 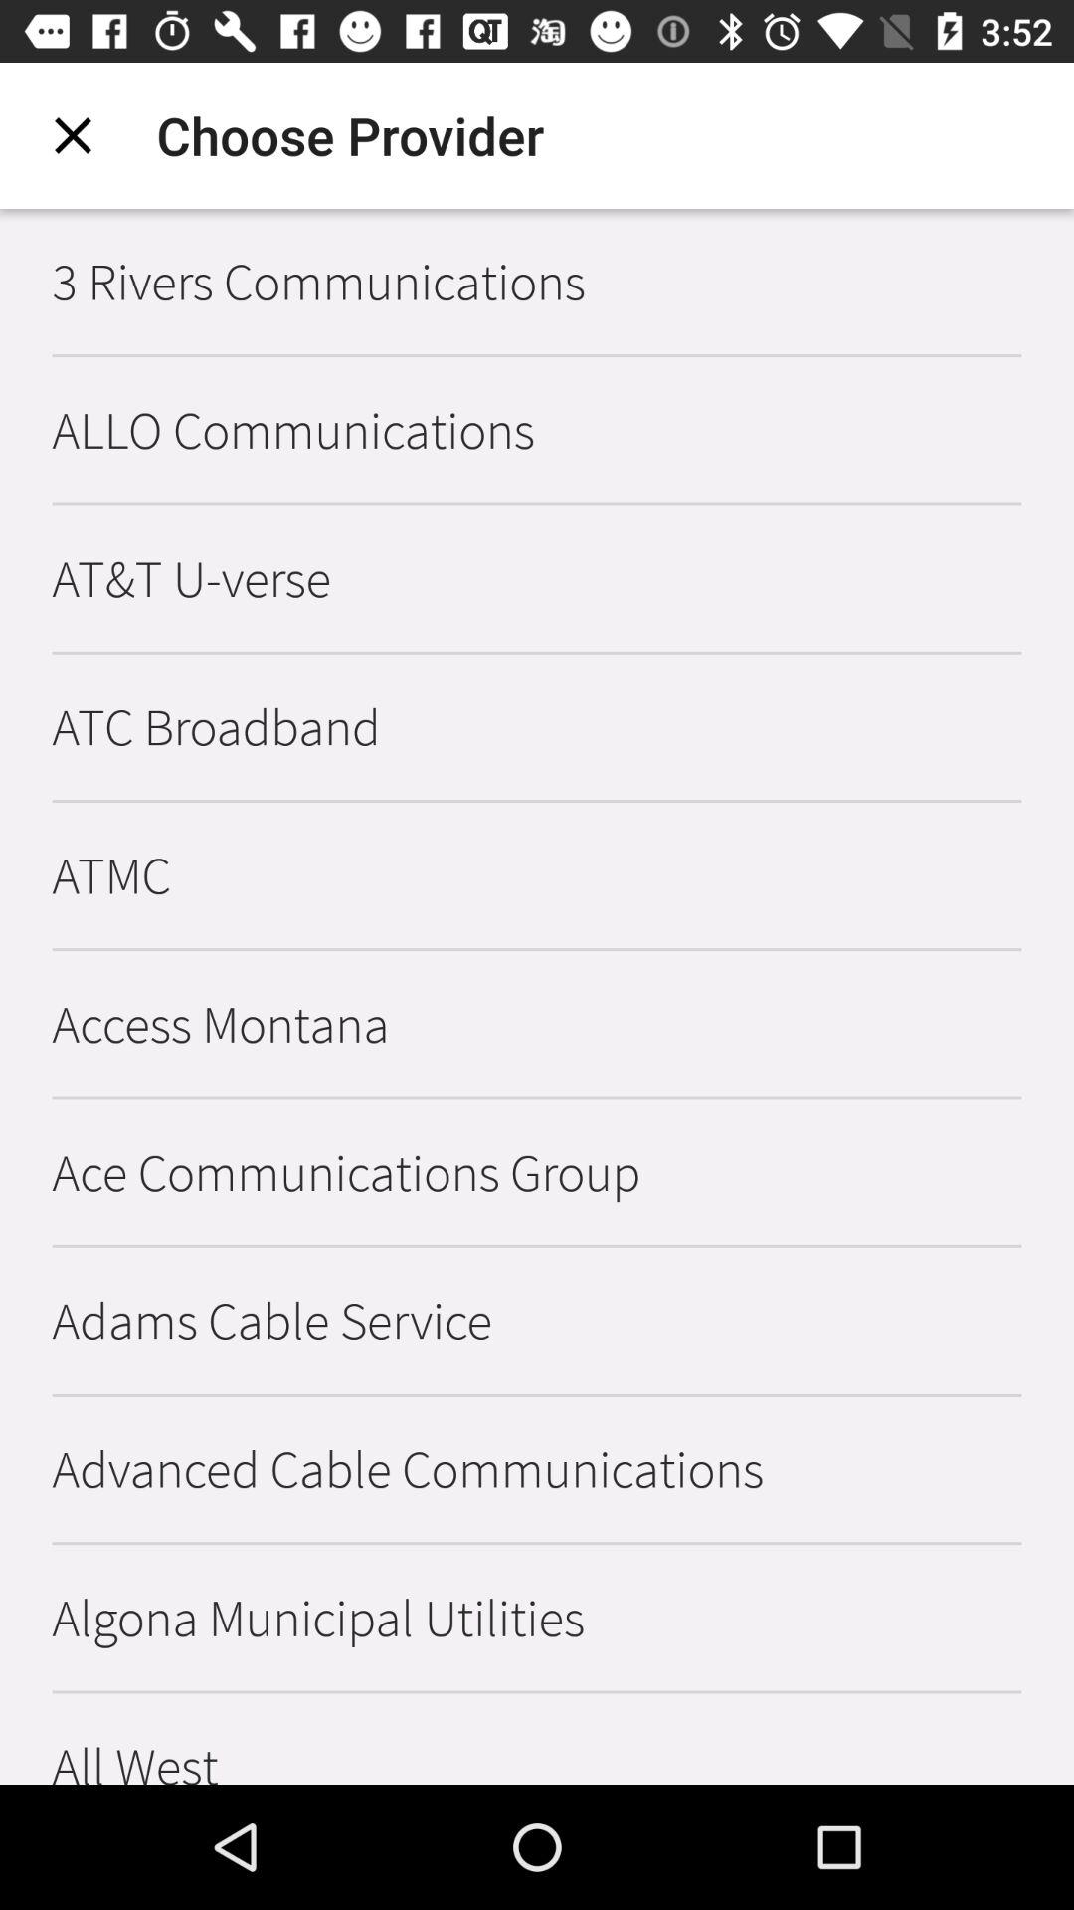 I want to click on choose the item to the left of choose provider, so click(x=73, y=135).